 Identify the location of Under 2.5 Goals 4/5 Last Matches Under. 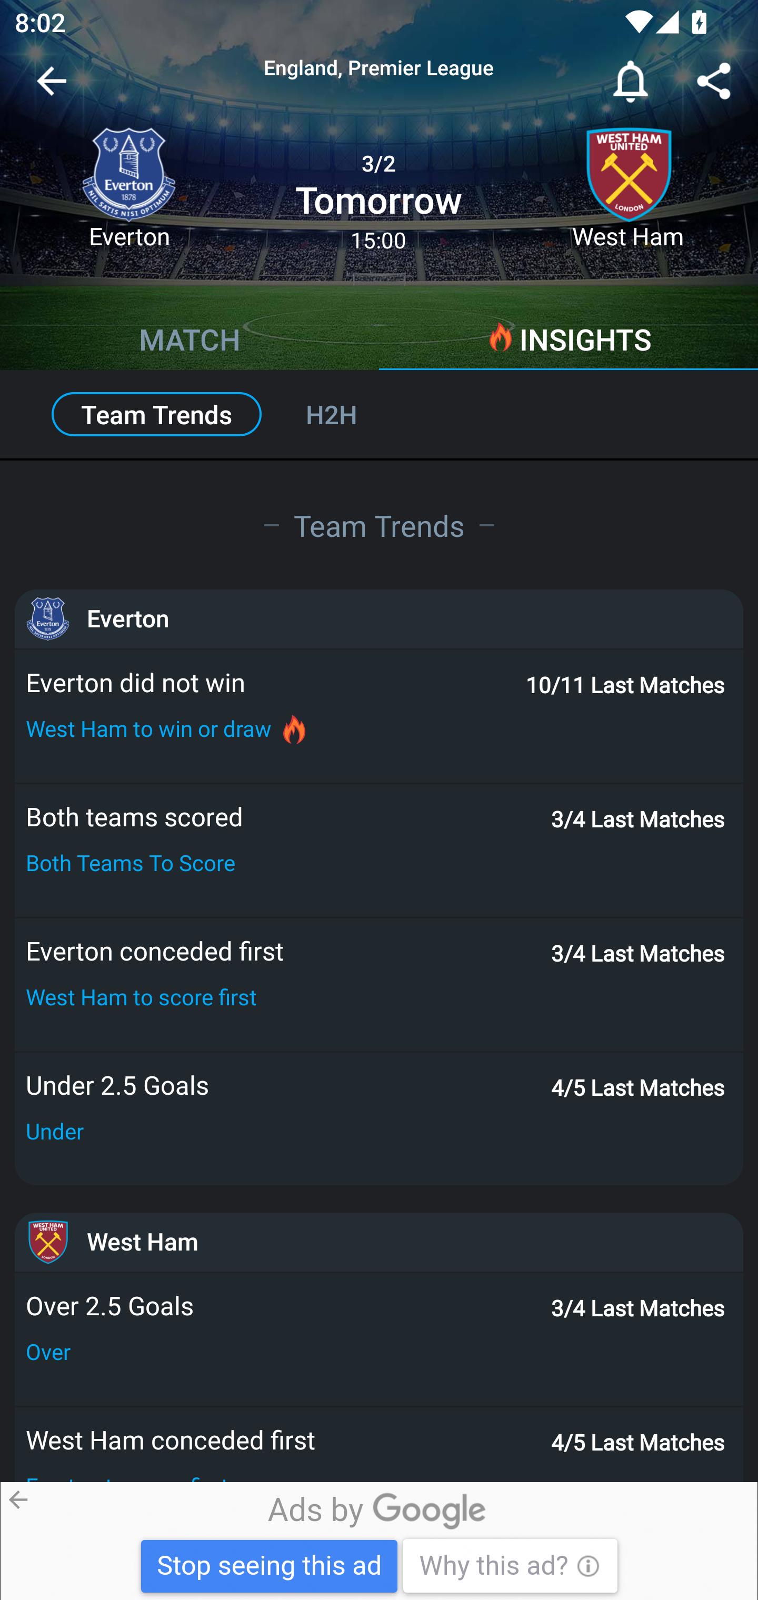
(379, 1119).